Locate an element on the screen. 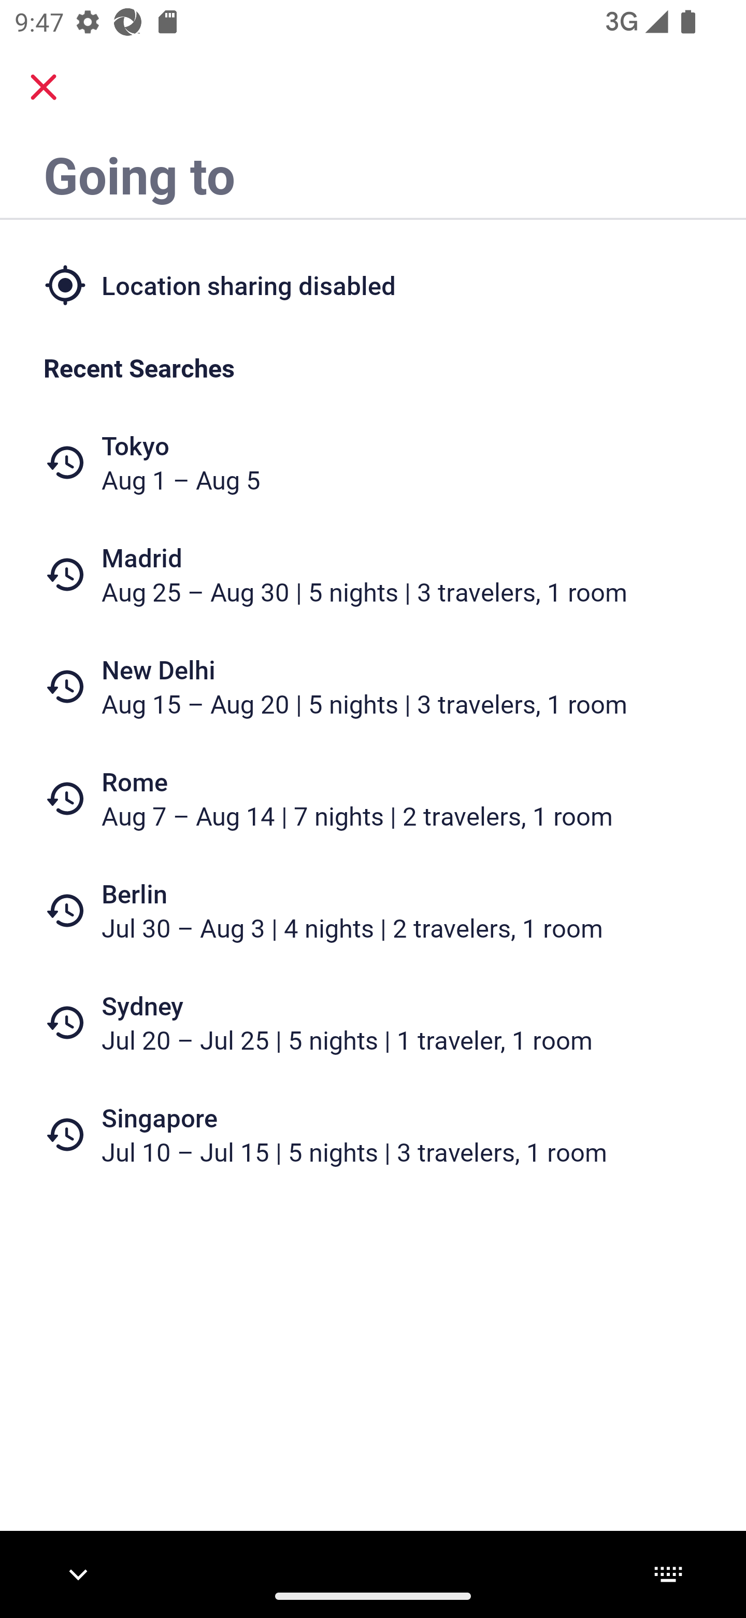  close. is located at coordinates (44, 87).